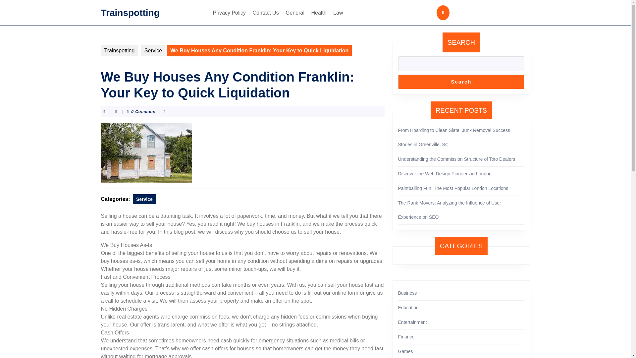 The image size is (636, 358). What do you see at coordinates (445, 174) in the screenshot?
I see `Discover the Web Design Pioneers in London` at bounding box center [445, 174].